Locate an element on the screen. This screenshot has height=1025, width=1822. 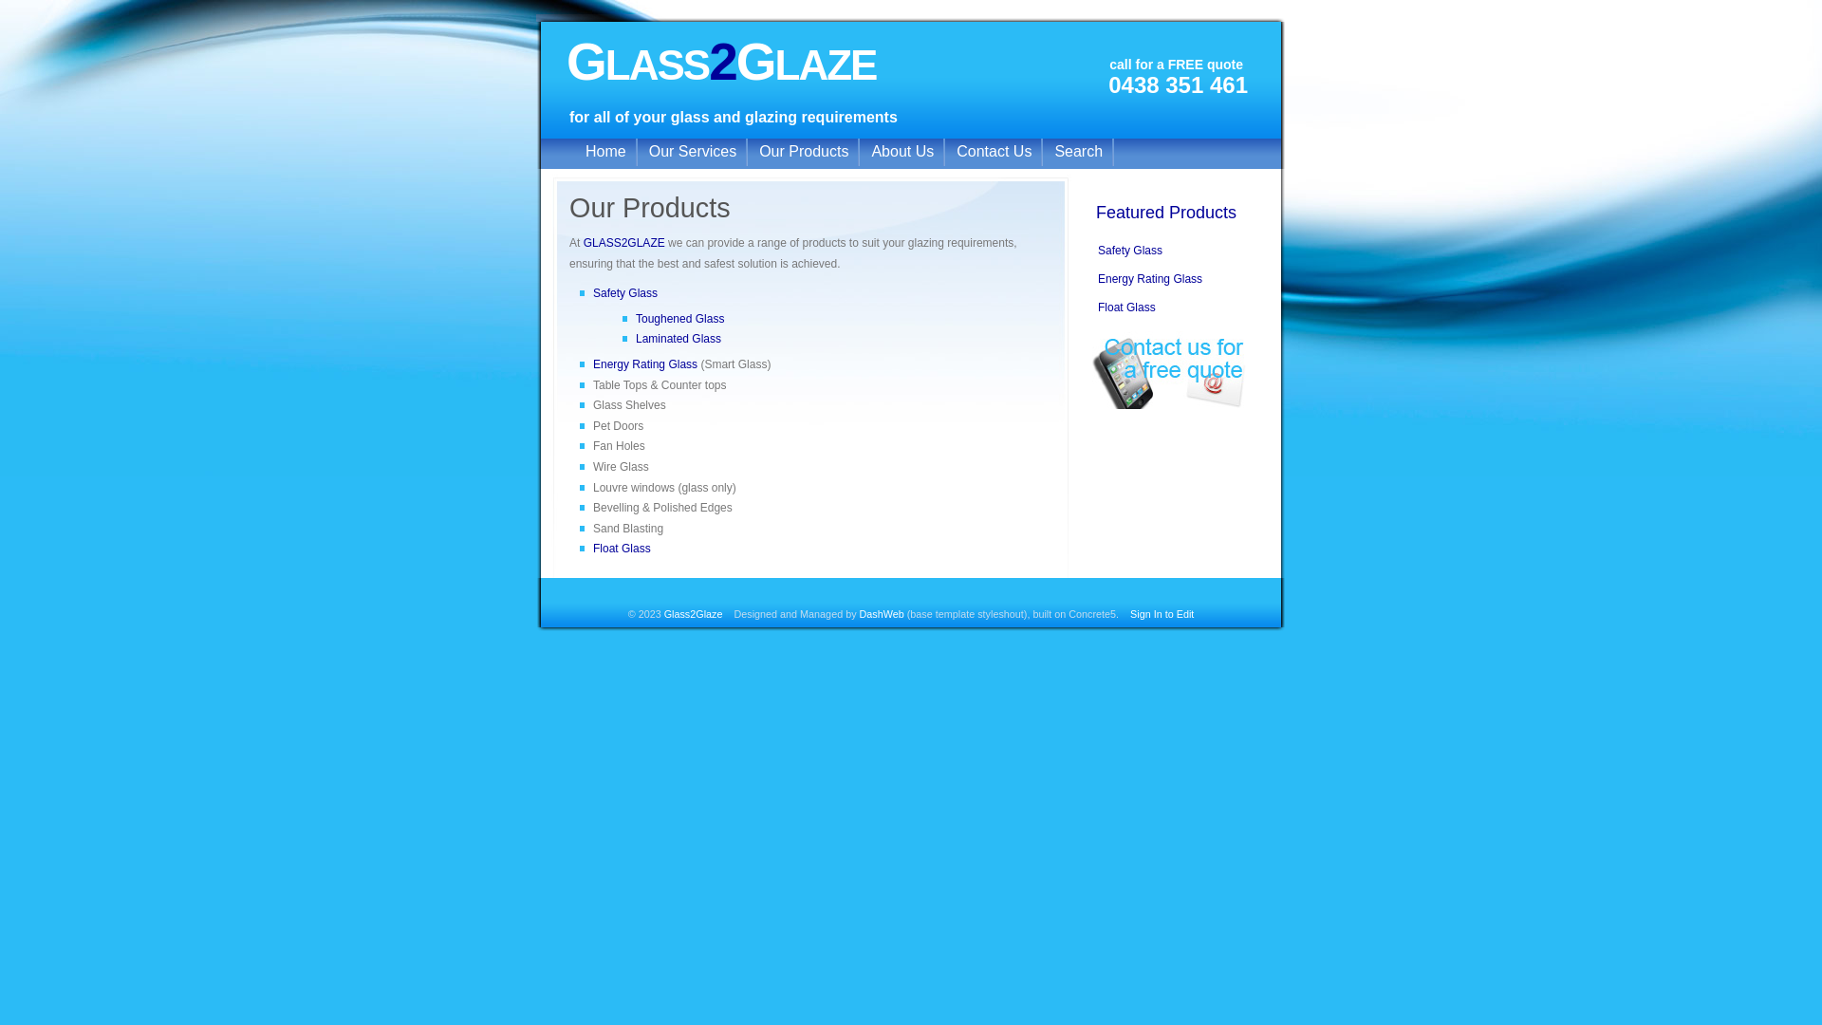
Our Products is located at coordinates (804, 152).